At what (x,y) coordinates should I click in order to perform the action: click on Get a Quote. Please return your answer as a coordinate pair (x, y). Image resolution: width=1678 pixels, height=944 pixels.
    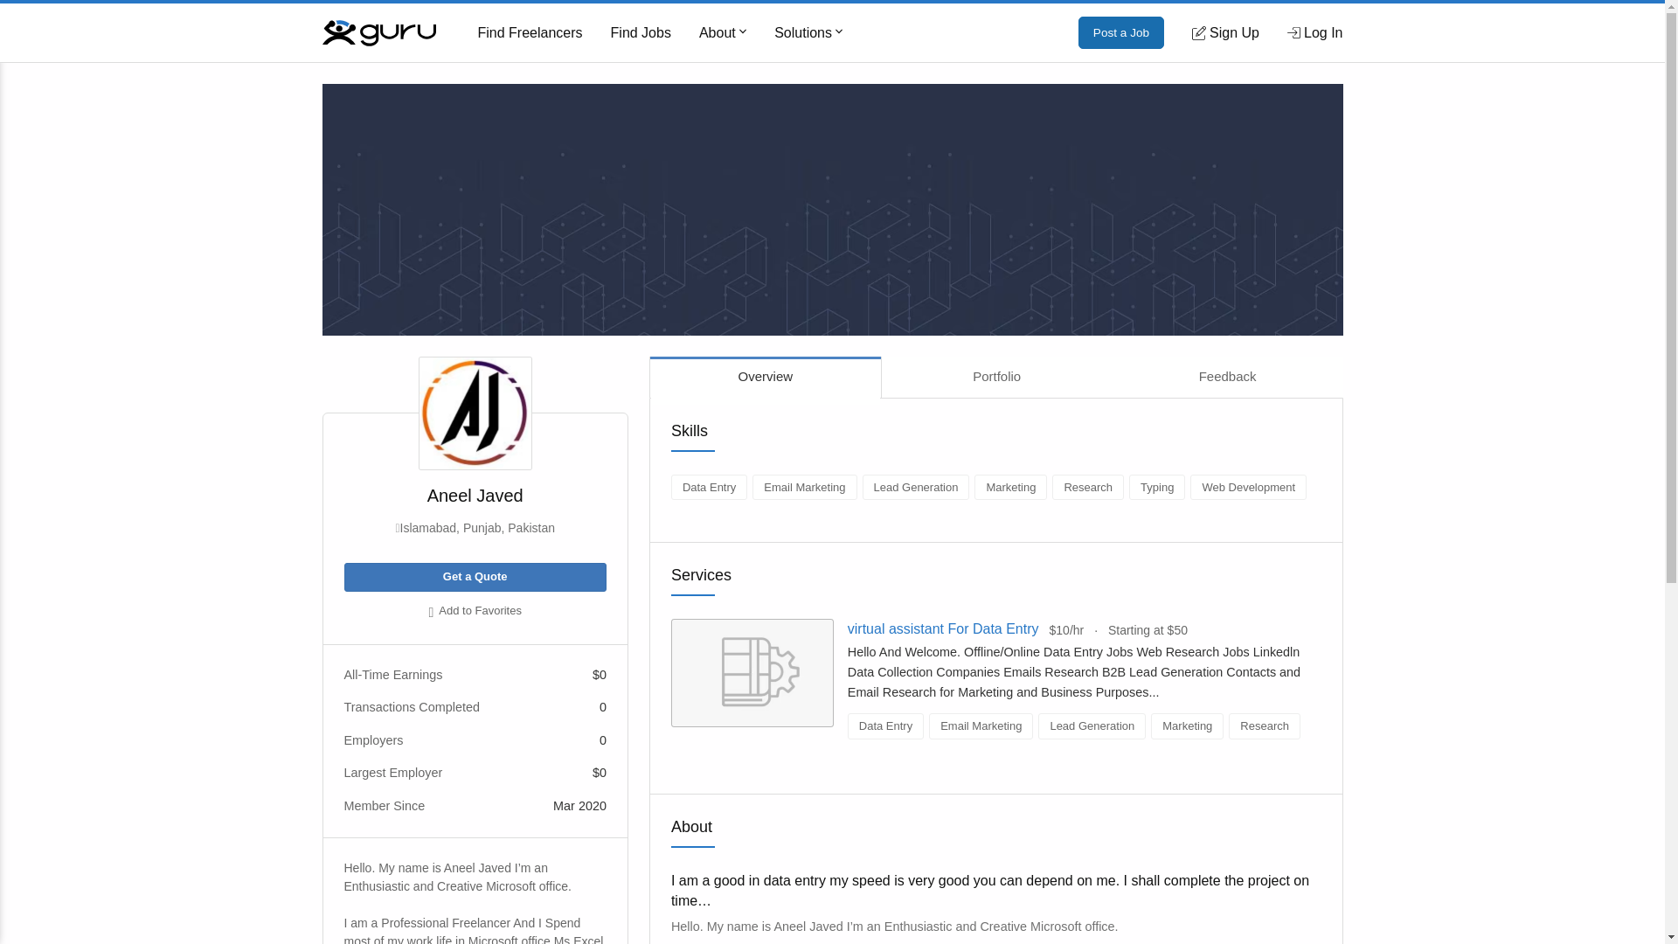
    Looking at the image, I should click on (475, 577).